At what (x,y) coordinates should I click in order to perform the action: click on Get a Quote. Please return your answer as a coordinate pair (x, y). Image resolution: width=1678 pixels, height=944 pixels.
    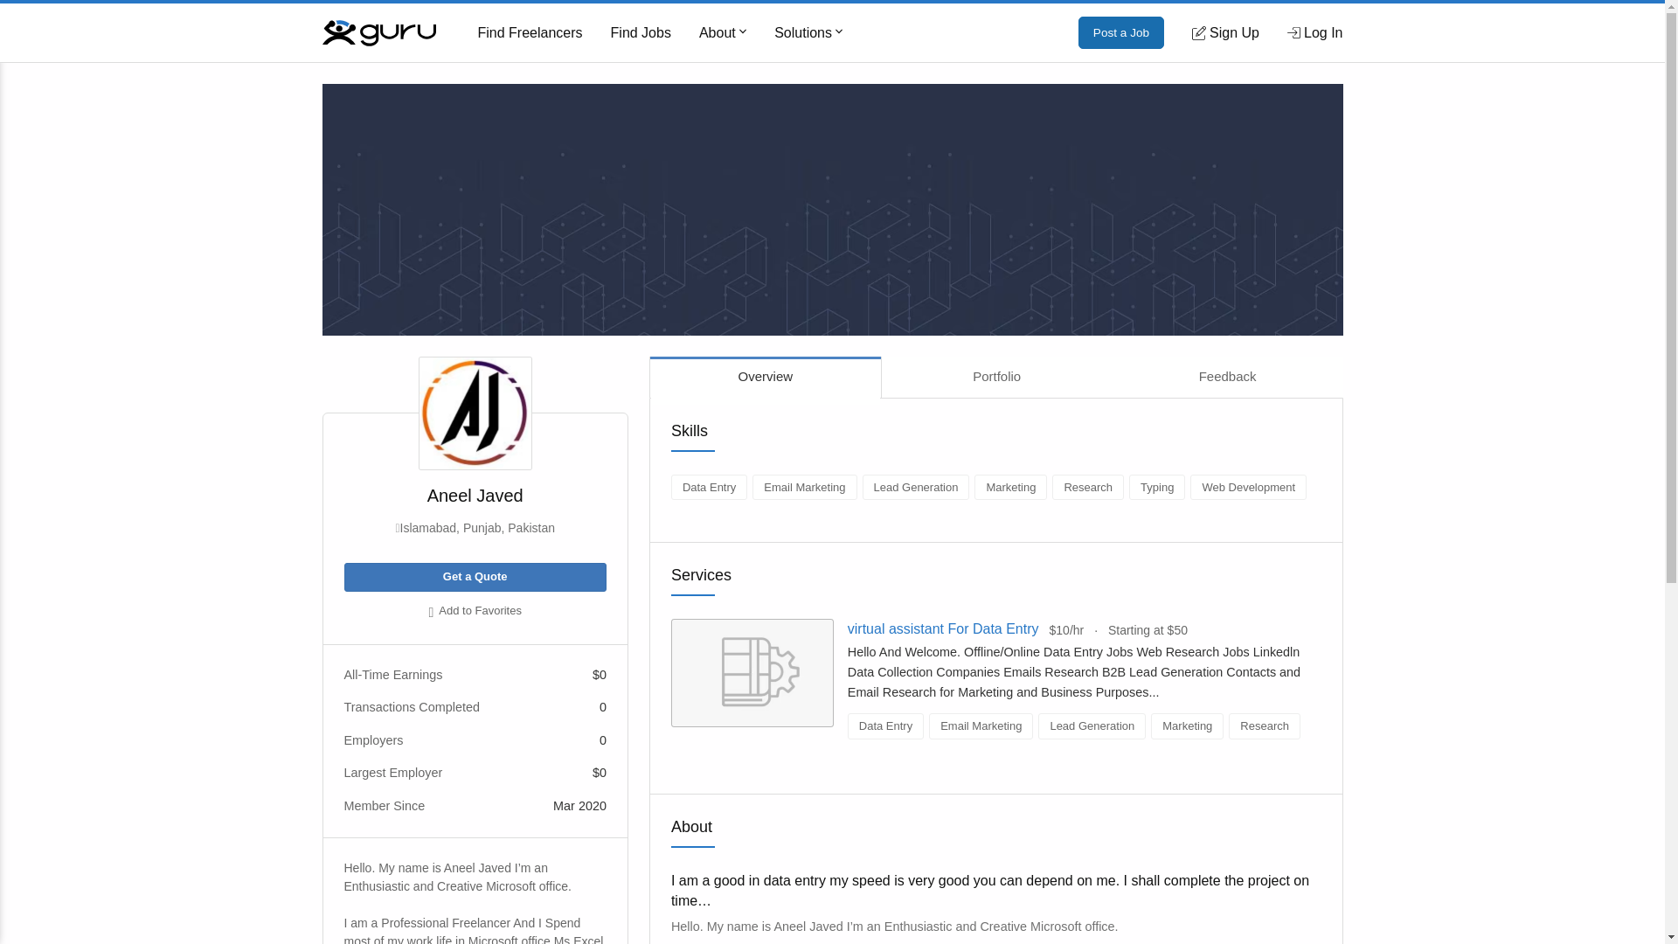
    Looking at the image, I should click on (475, 577).